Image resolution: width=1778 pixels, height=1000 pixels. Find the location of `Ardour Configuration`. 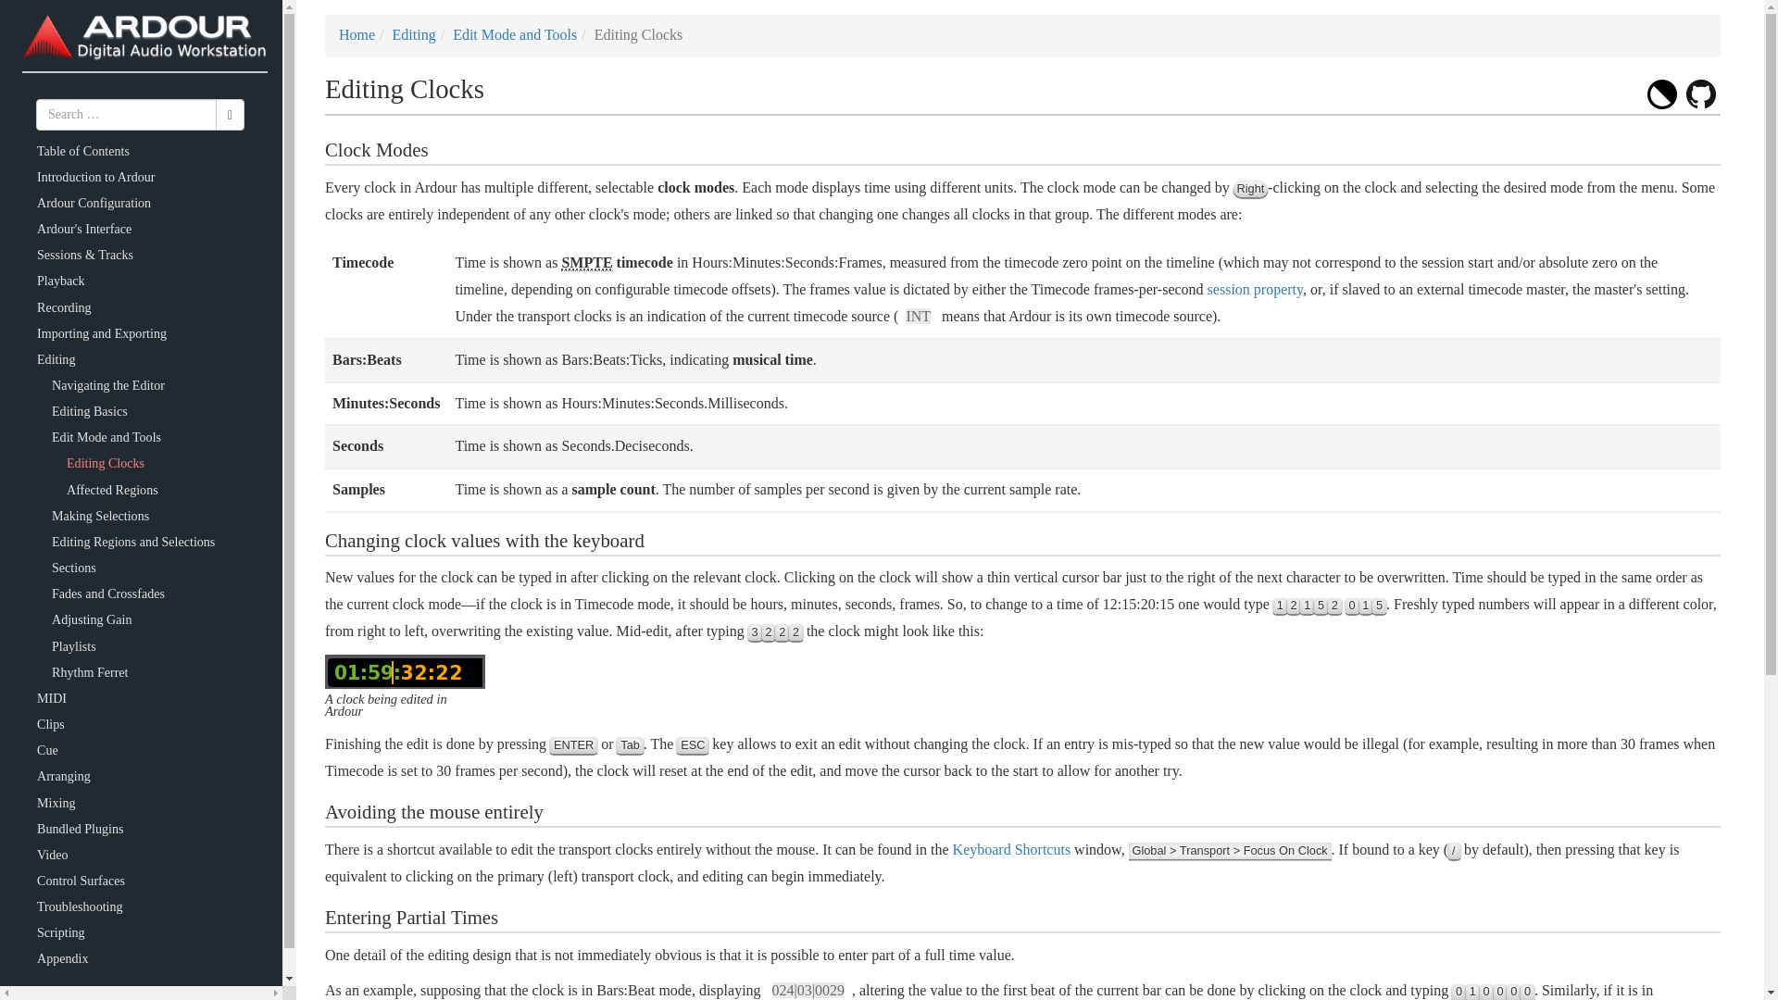

Ardour Configuration is located at coordinates (94, 202).